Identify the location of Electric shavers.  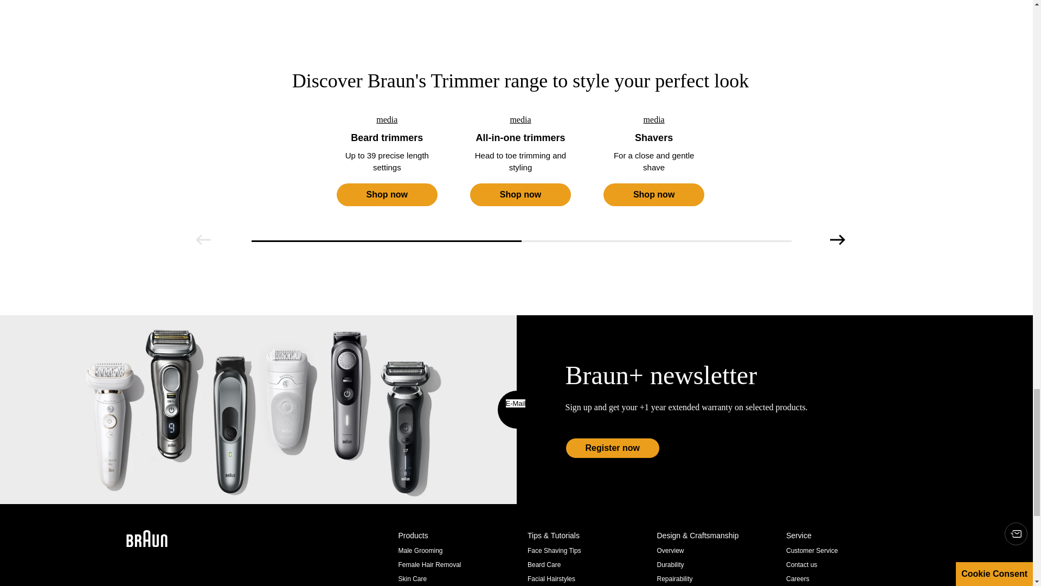
(654, 120).